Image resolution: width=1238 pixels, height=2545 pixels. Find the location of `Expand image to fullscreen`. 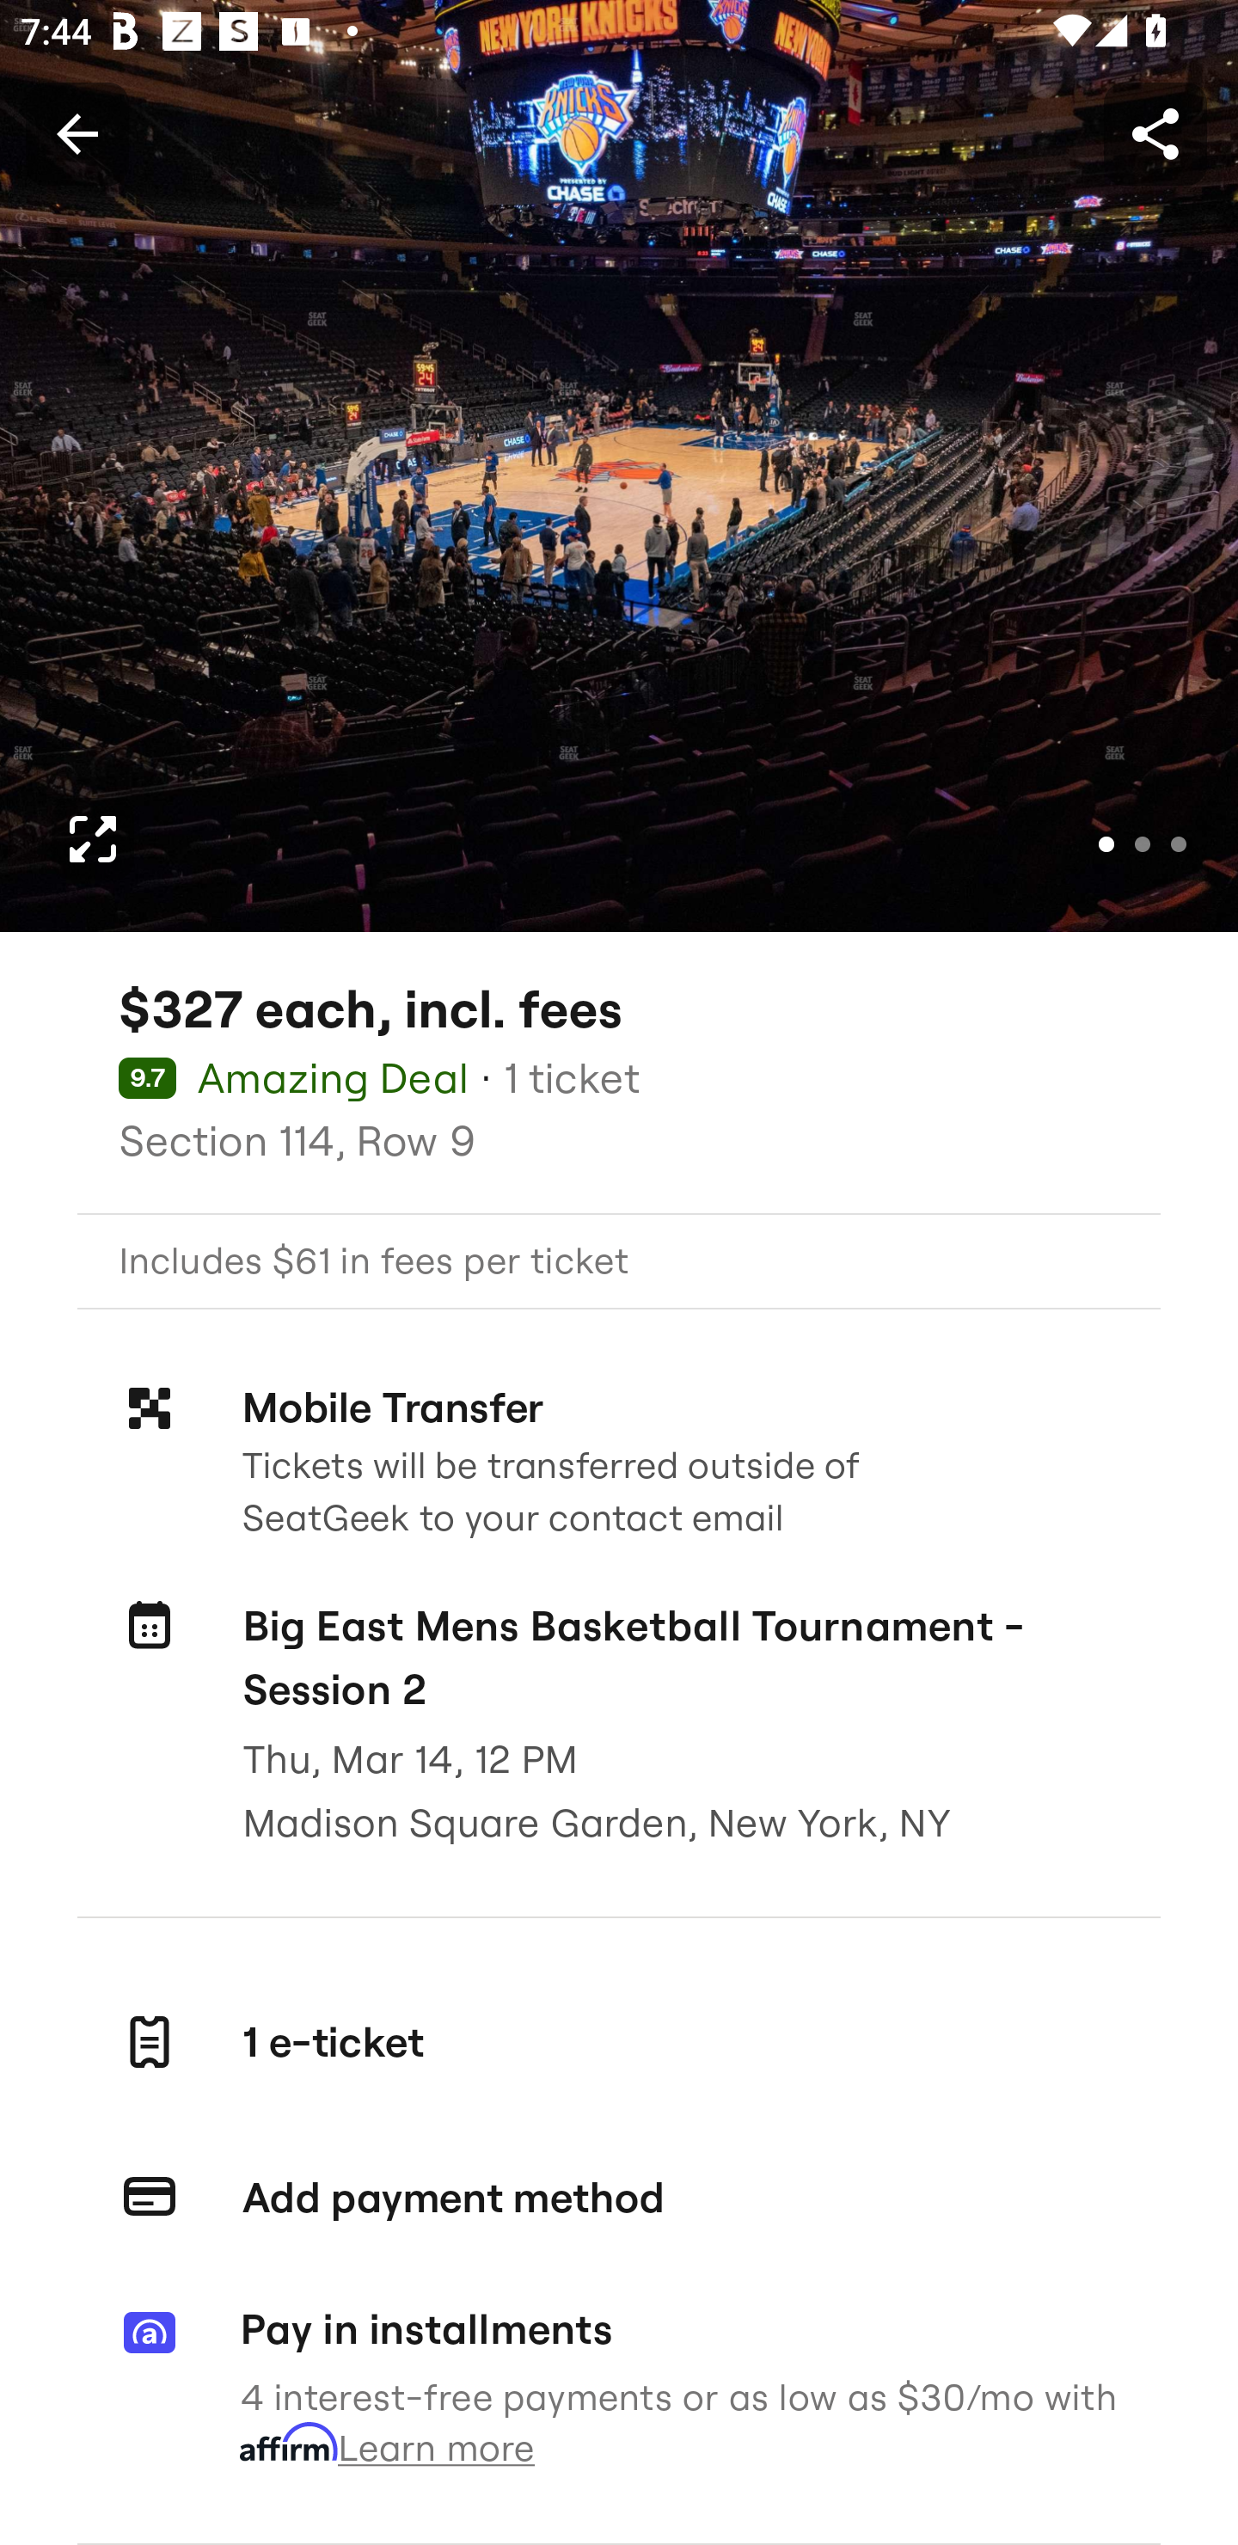

Expand image to fullscreen is located at coordinates (93, 839).